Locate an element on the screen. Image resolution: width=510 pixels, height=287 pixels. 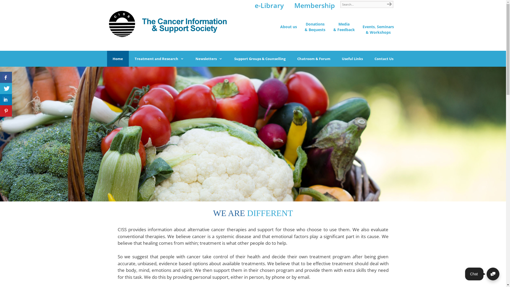
Events, Seminars
& Workshops is located at coordinates (378, 29).